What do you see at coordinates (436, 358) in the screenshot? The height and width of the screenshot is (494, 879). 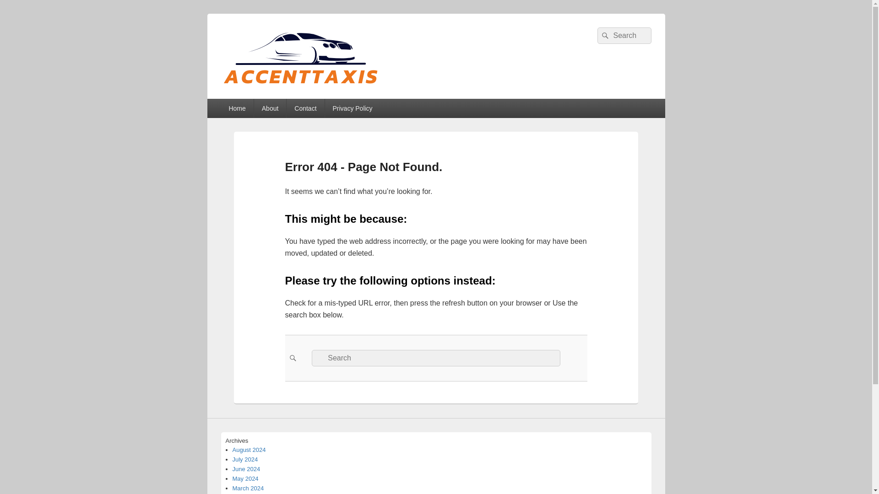 I see `Search for:` at bounding box center [436, 358].